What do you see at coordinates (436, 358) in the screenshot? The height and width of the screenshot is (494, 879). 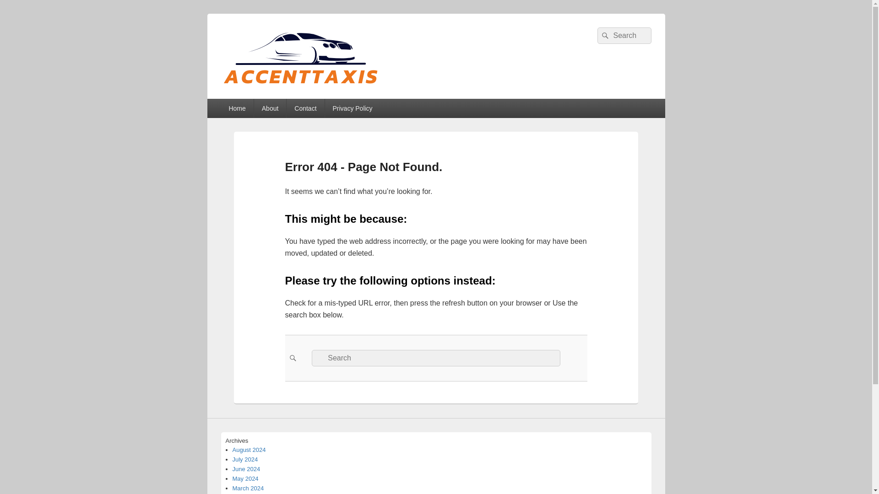 I see `Search for:` at bounding box center [436, 358].